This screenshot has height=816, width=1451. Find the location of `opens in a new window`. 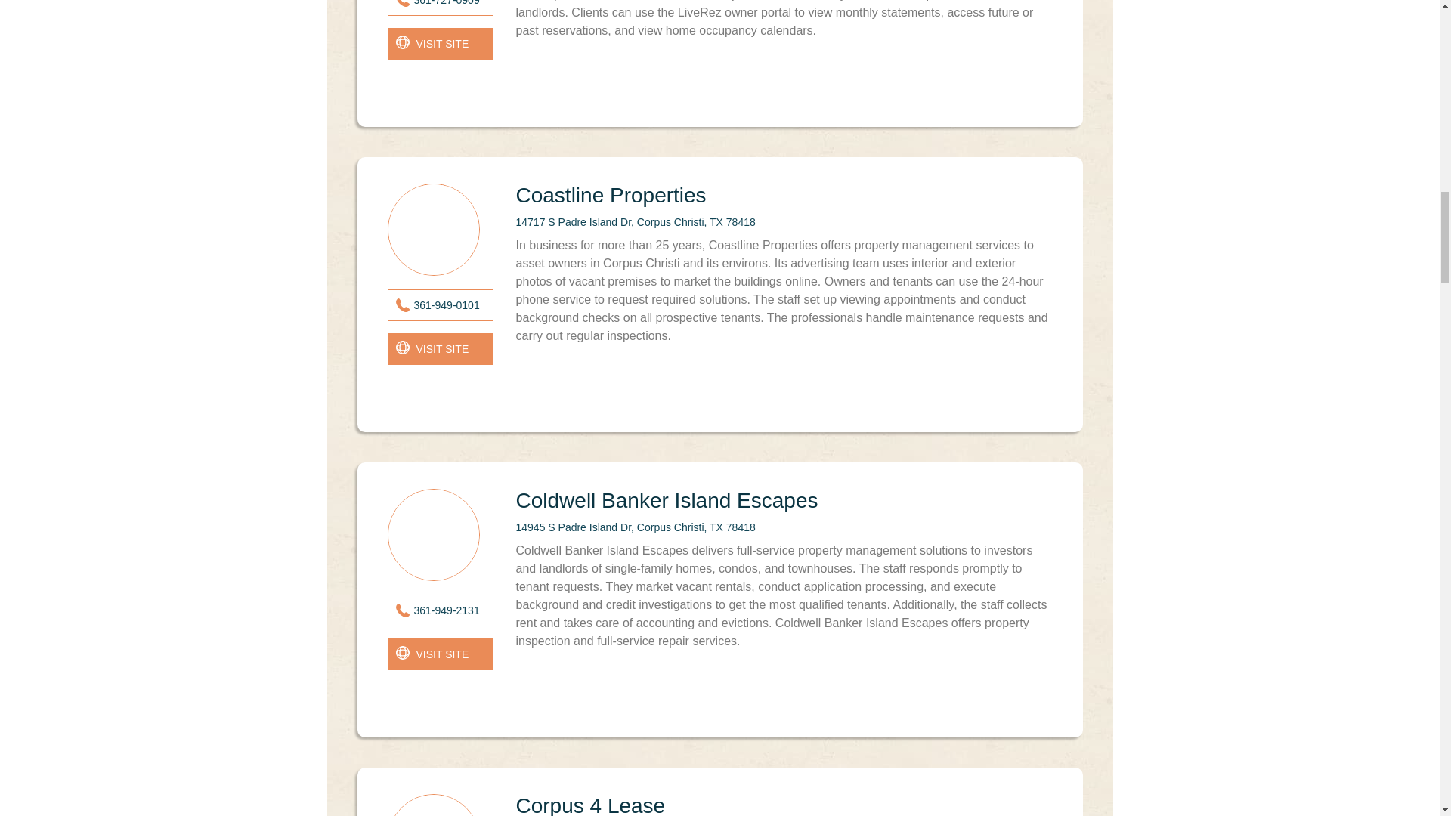

opens in a new window is located at coordinates (440, 654).